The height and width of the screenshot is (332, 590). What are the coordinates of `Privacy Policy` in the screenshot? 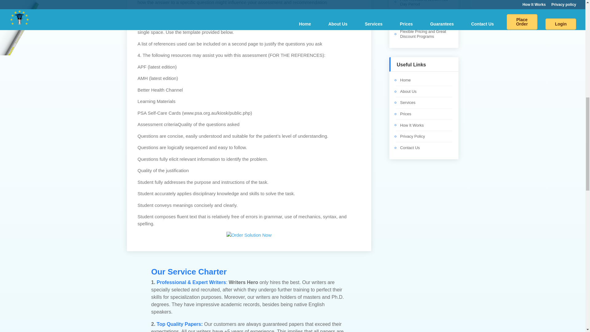 It's located at (412, 136).